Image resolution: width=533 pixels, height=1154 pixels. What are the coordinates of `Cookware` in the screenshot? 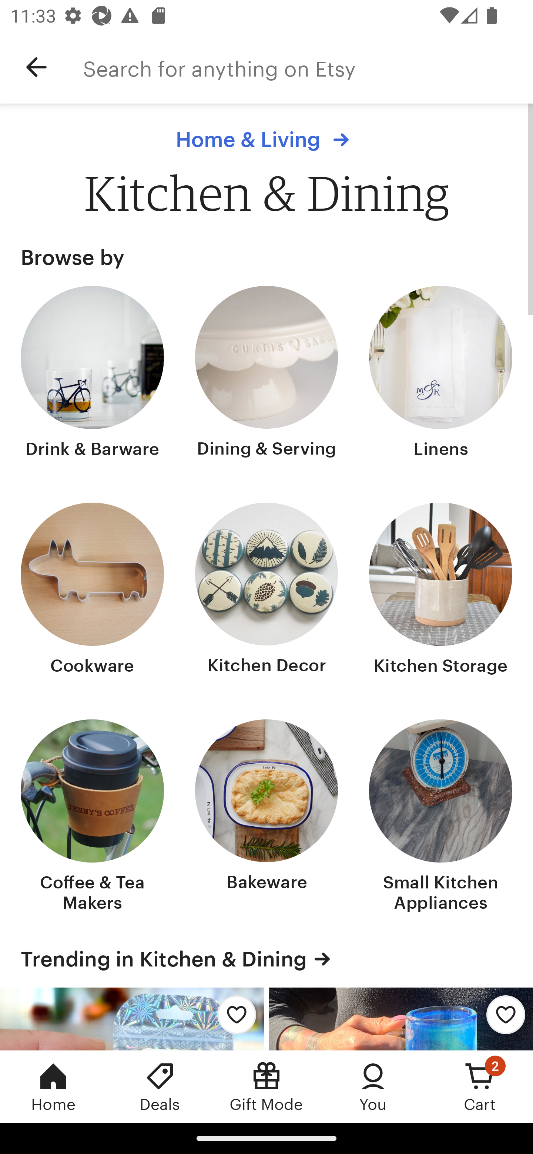 It's located at (93, 591).